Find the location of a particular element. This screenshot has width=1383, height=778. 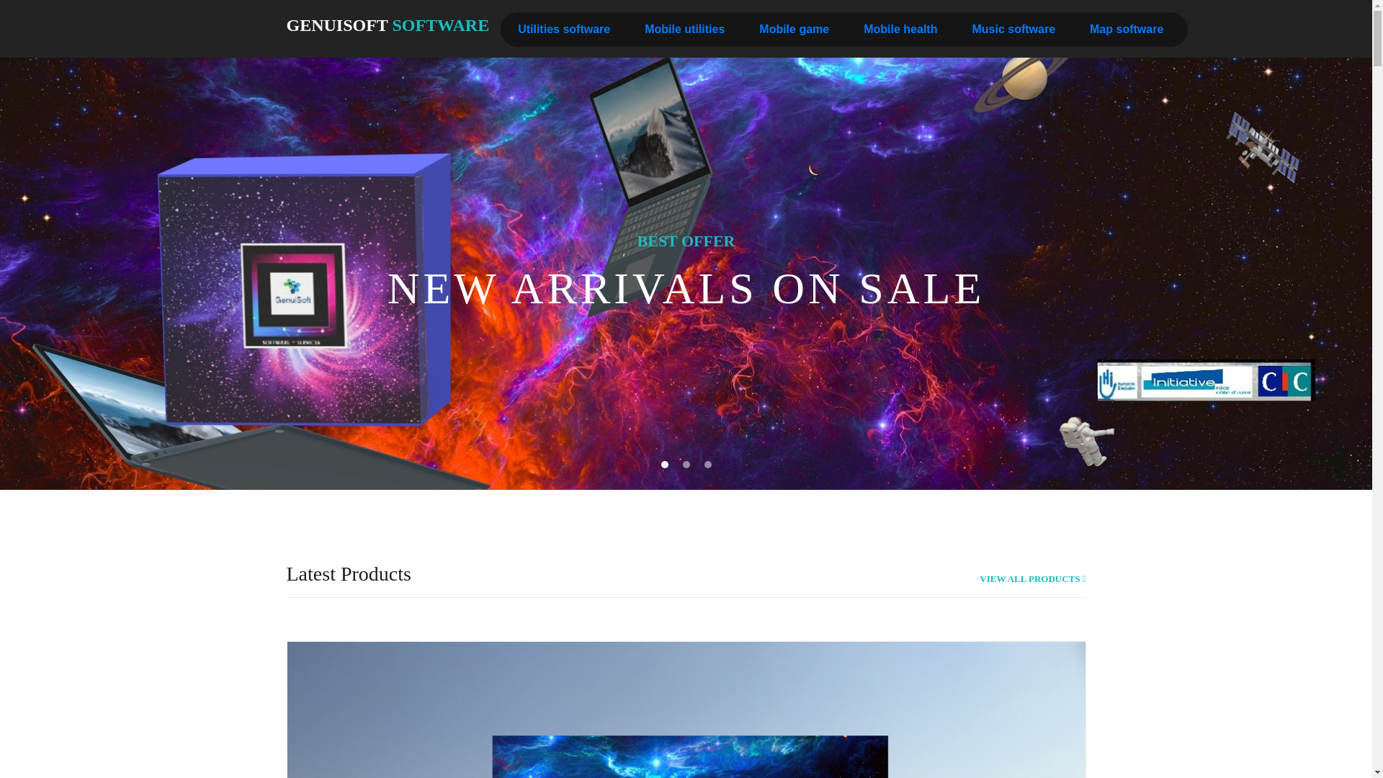

Mobile utilities is located at coordinates (684, 29).